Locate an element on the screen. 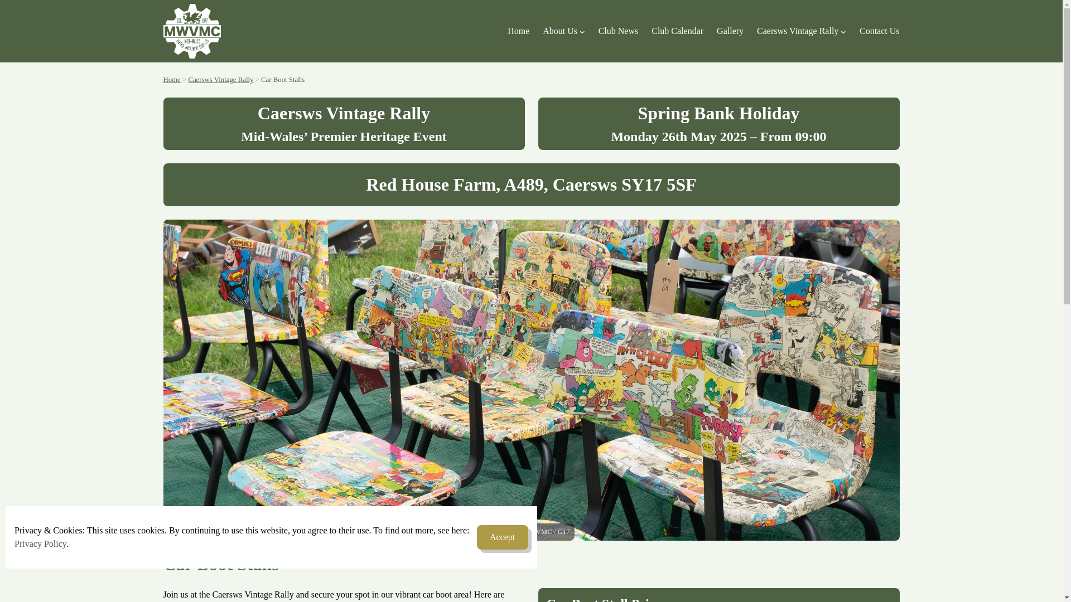  Caersws Vintage Rally is located at coordinates (798, 31).